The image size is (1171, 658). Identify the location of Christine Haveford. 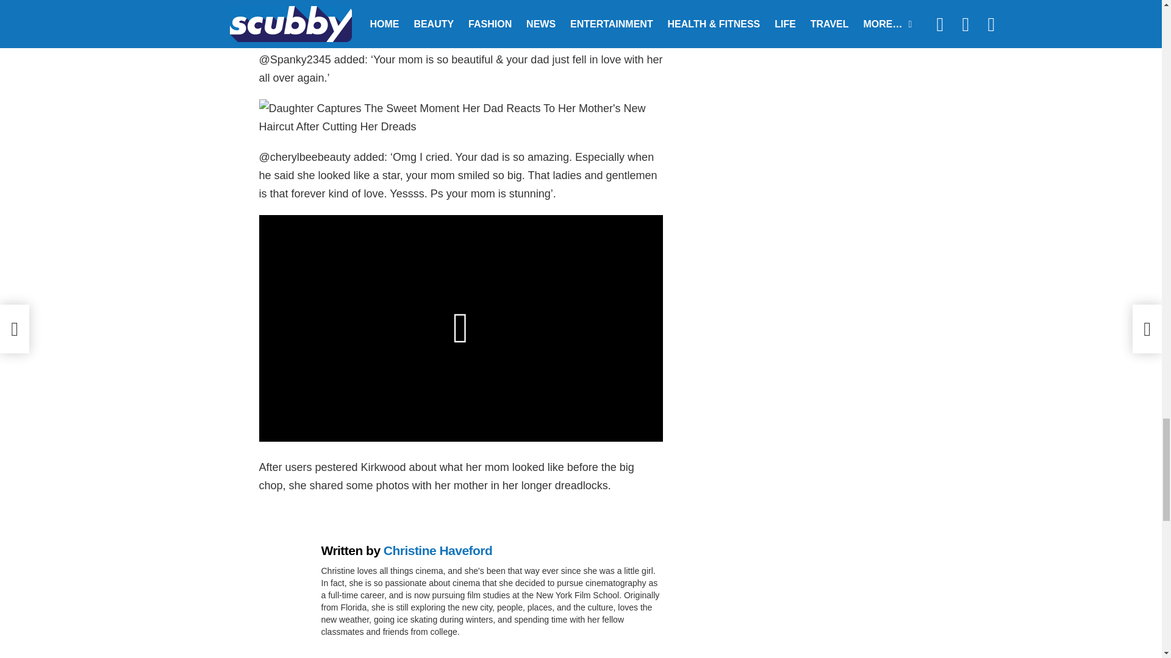
(438, 550).